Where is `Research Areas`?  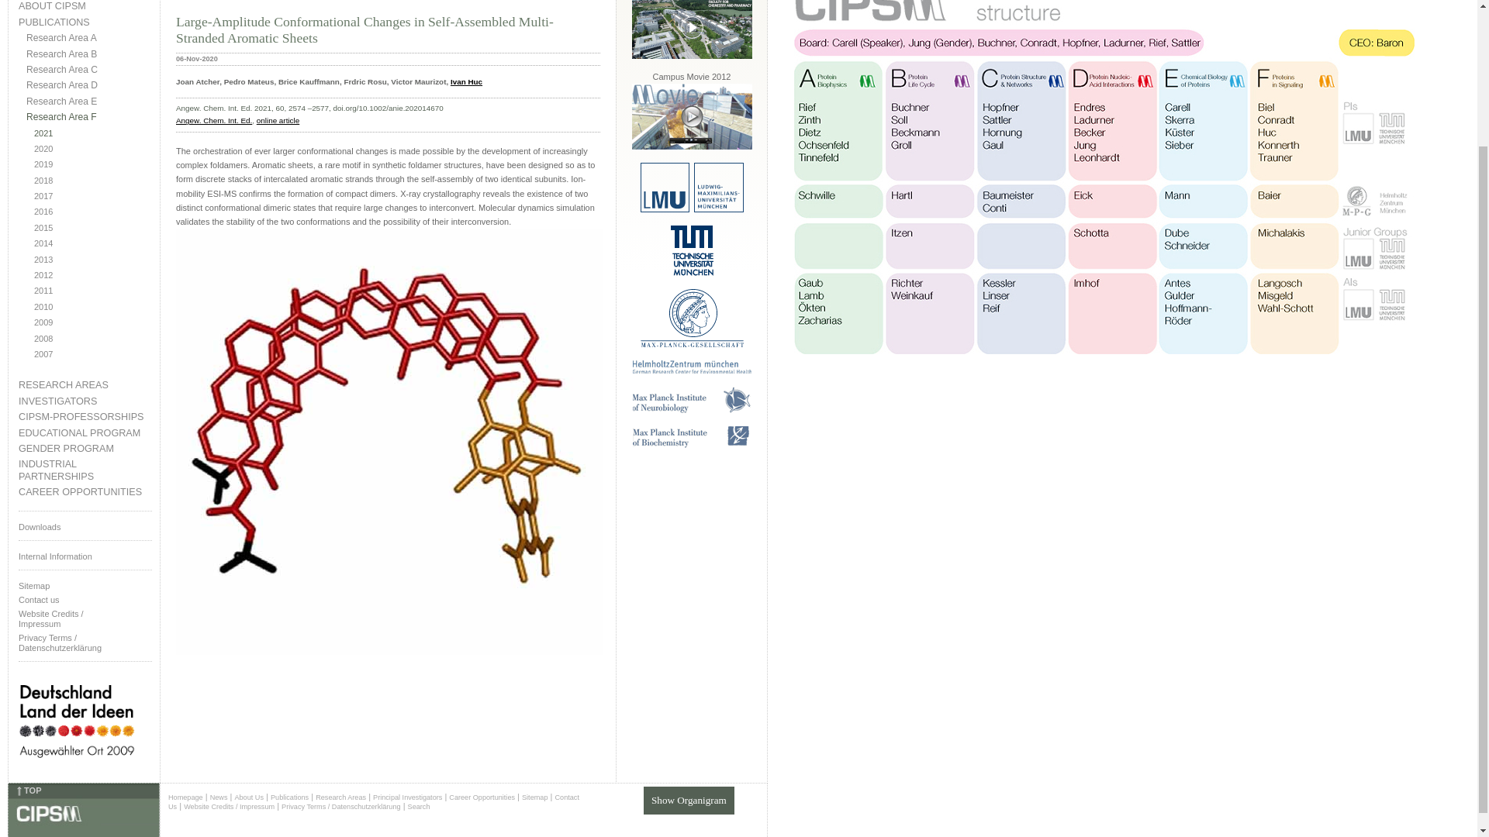 Research Areas is located at coordinates (341, 797).